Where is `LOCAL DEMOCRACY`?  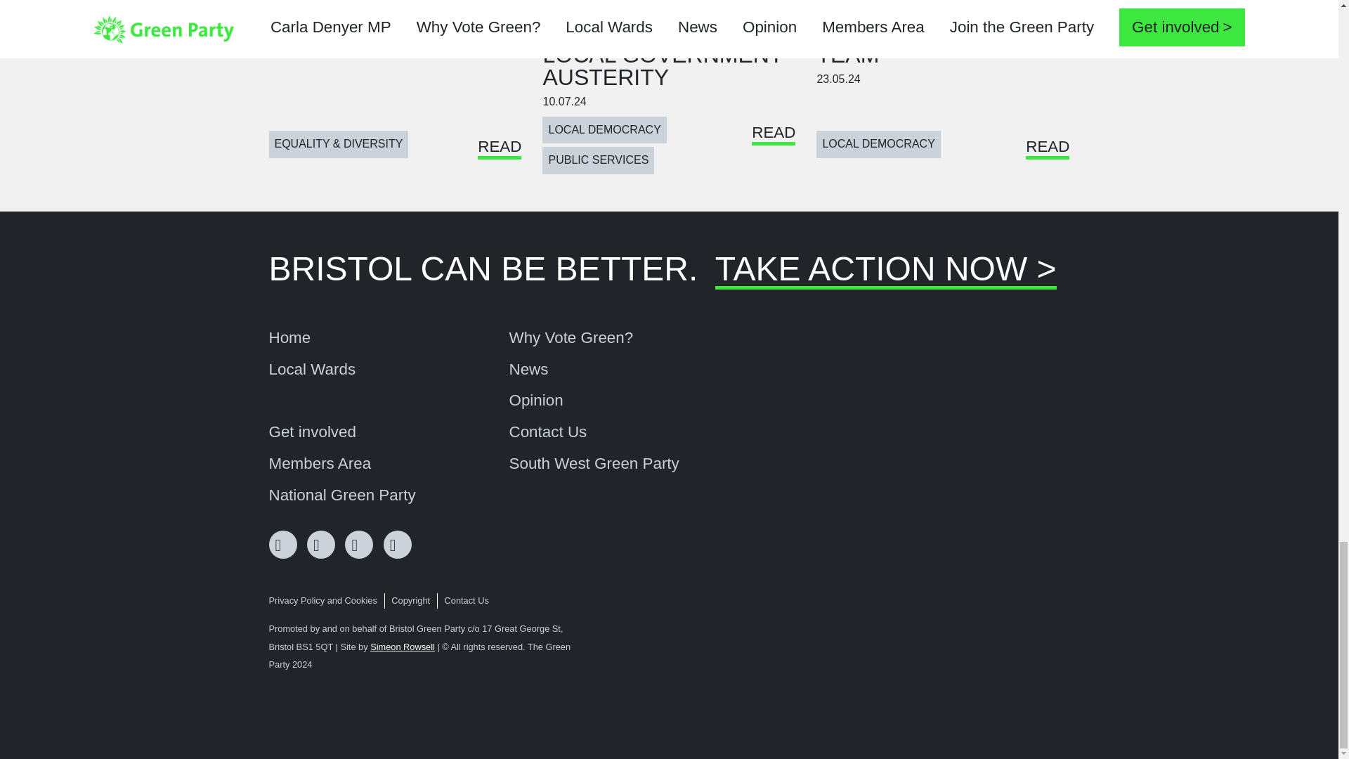 LOCAL DEMOCRACY is located at coordinates (878, 143).